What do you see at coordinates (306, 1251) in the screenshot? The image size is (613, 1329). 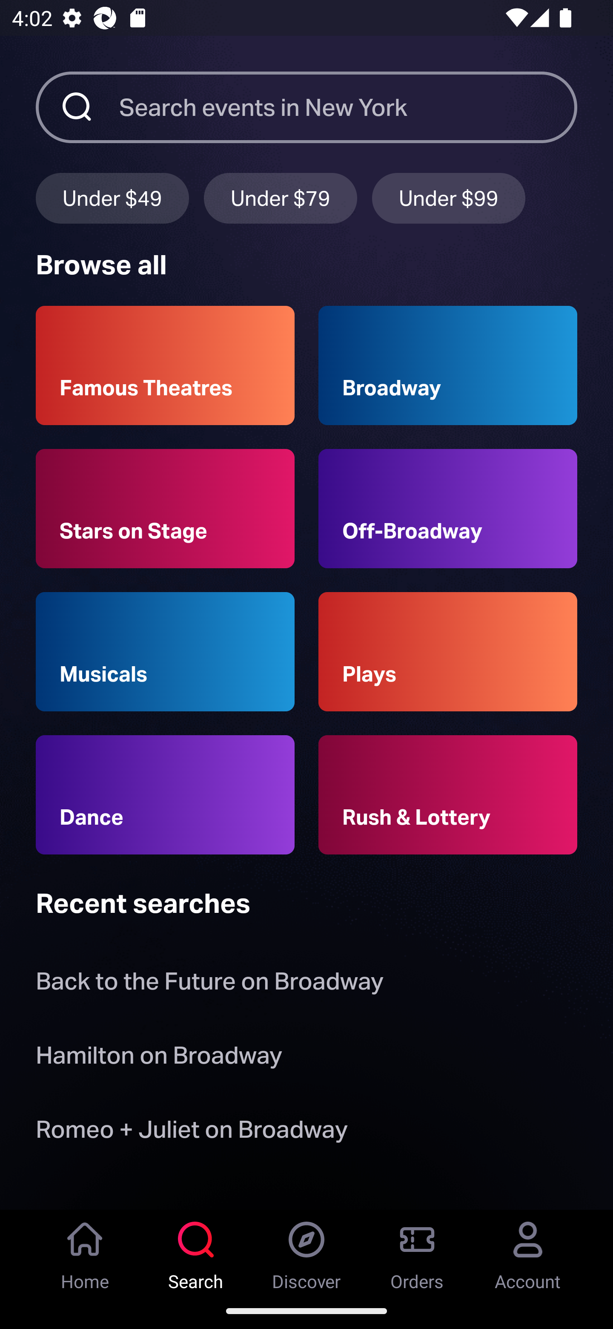 I see `Discover` at bounding box center [306, 1251].